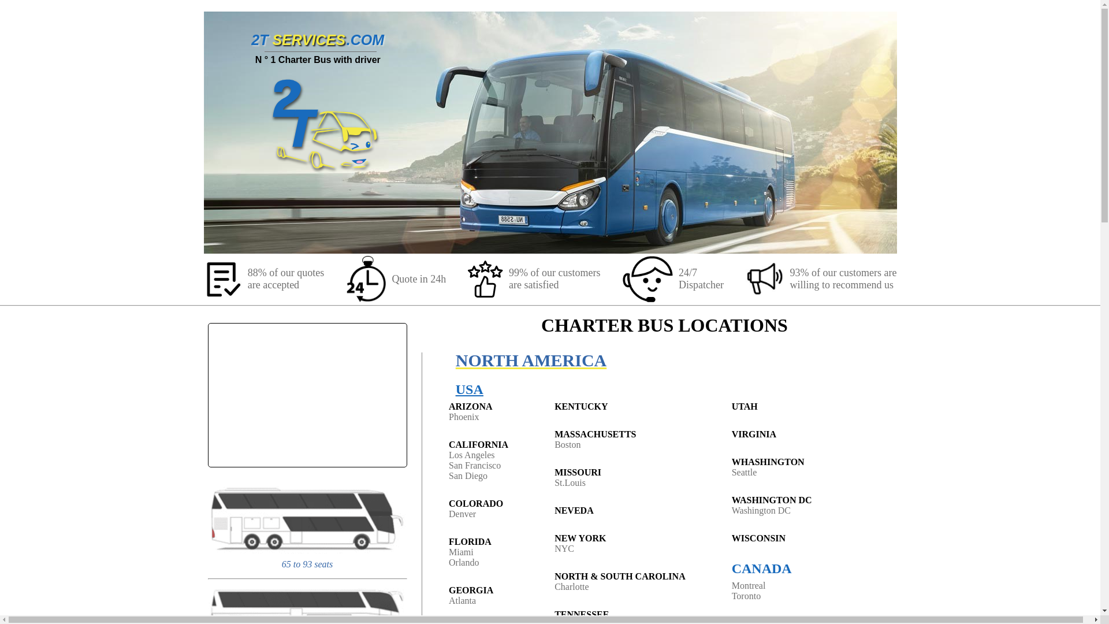  Describe the element at coordinates (746, 596) in the screenshot. I see `Toronto` at that location.